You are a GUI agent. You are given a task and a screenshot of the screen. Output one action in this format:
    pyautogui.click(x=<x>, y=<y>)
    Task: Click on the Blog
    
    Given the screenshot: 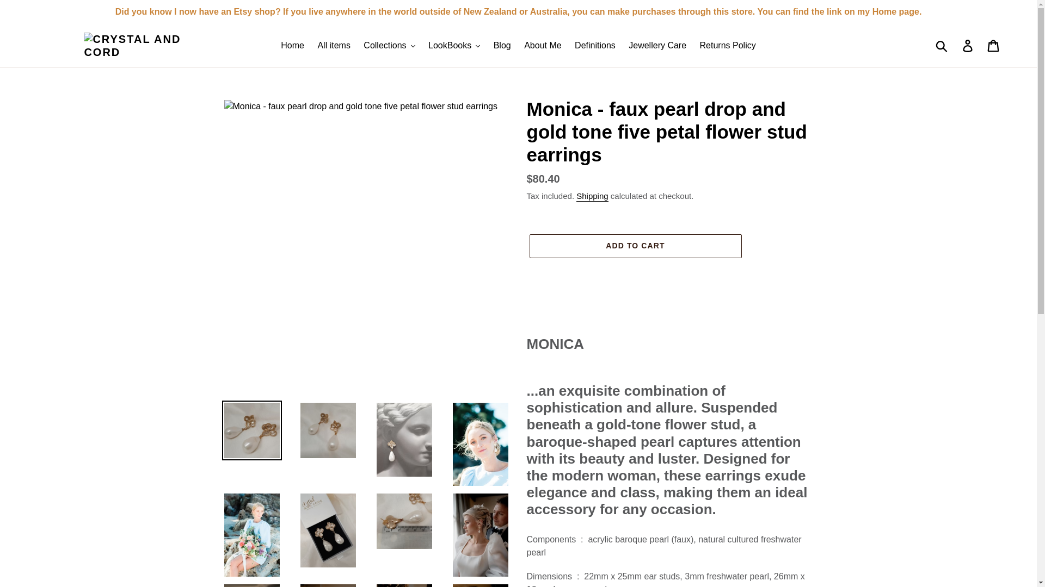 What is the action you would take?
    pyautogui.click(x=502, y=46)
    